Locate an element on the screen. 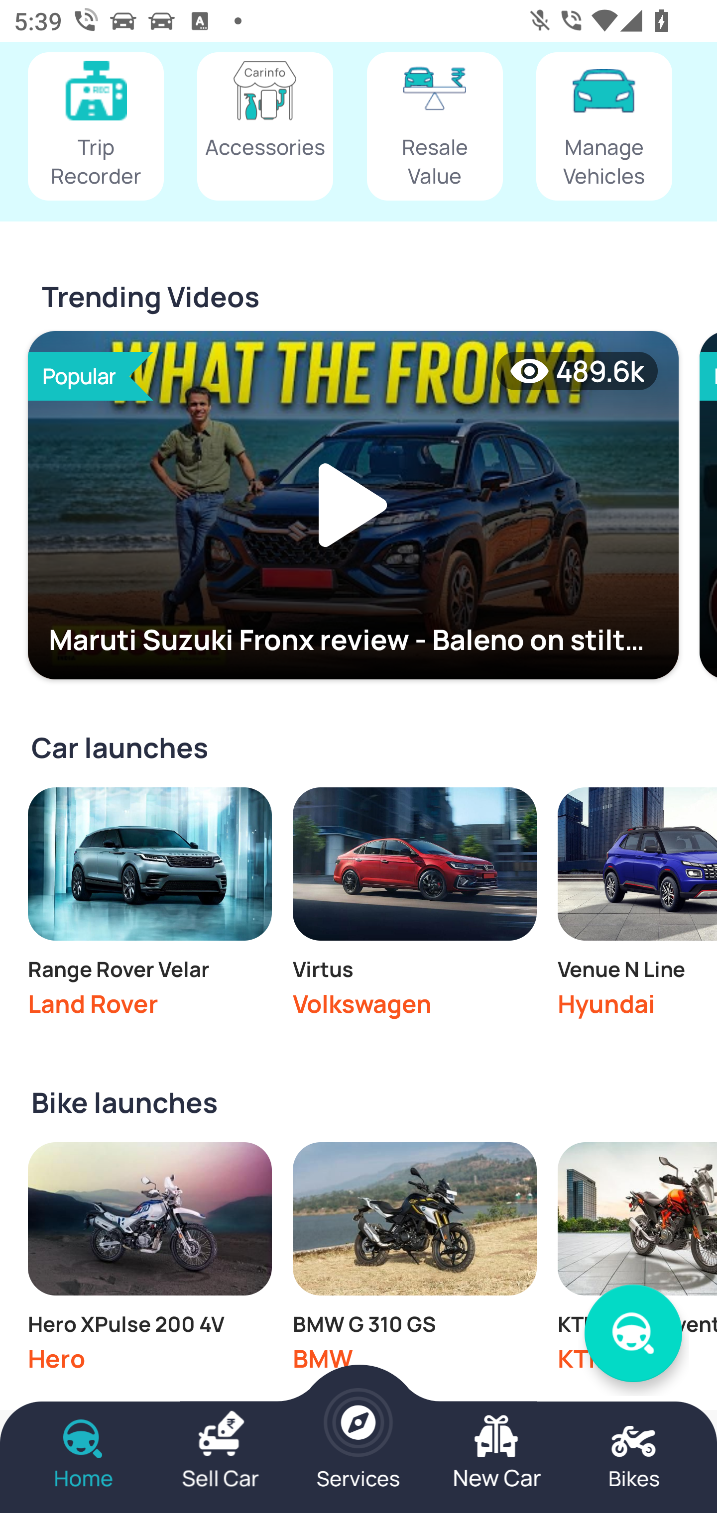  Venue N Line Hyundai is located at coordinates (637, 907).